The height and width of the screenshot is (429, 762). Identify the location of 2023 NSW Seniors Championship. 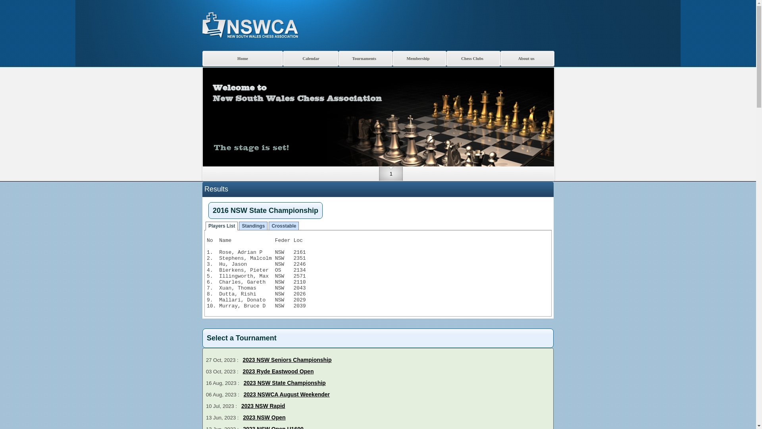
(287, 360).